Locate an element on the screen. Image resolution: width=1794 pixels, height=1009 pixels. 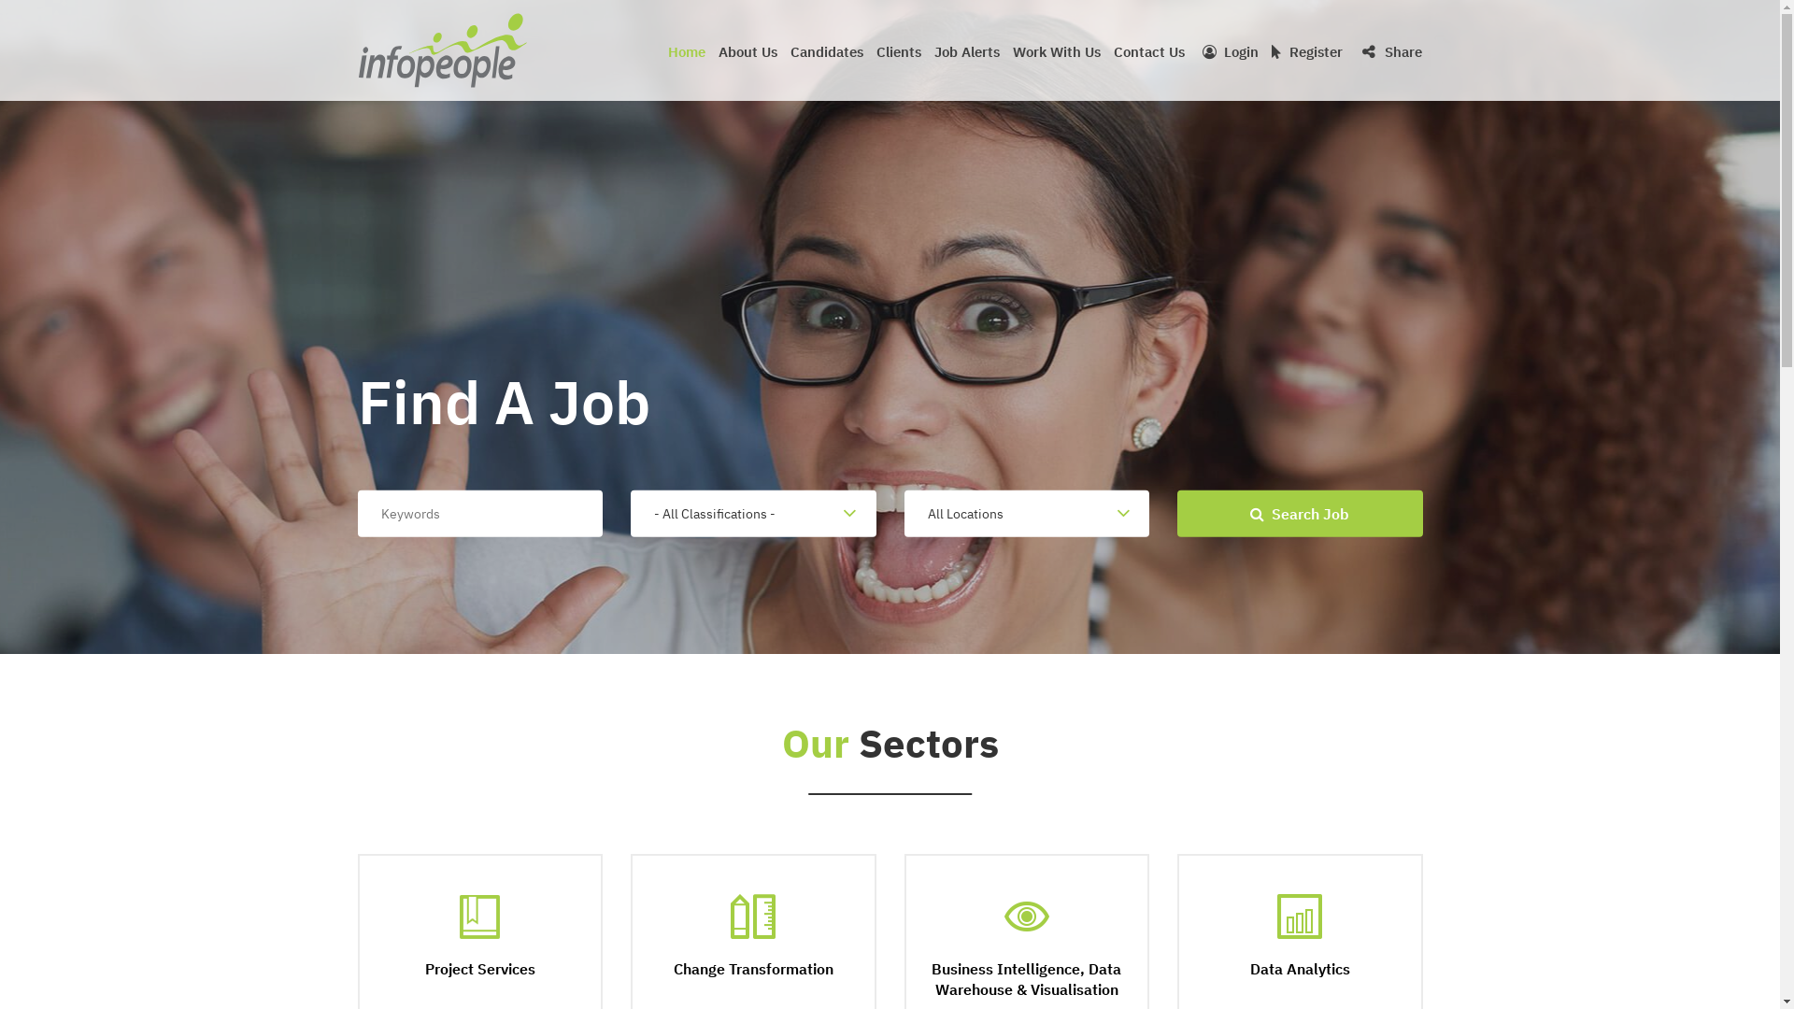
Clients is located at coordinates (899, 57).